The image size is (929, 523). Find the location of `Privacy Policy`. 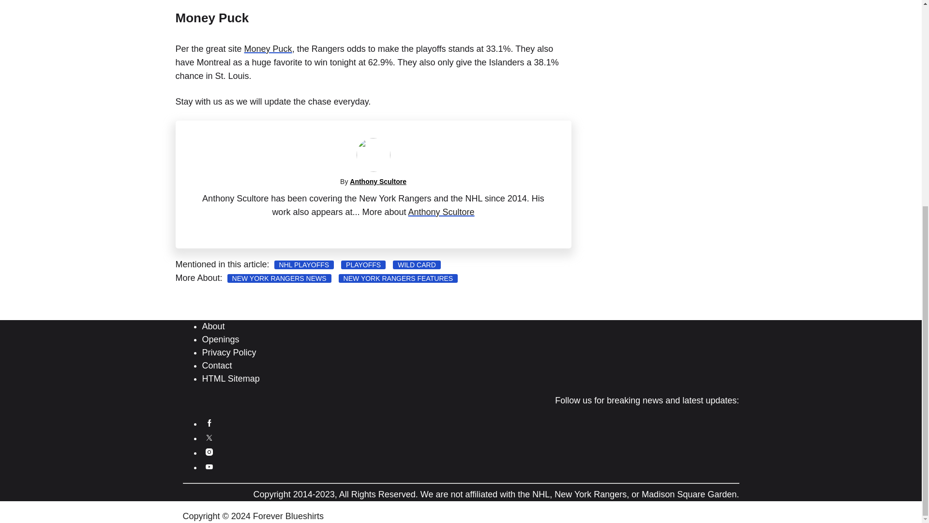

Privacy Policy is located at coordinates (229, 353).